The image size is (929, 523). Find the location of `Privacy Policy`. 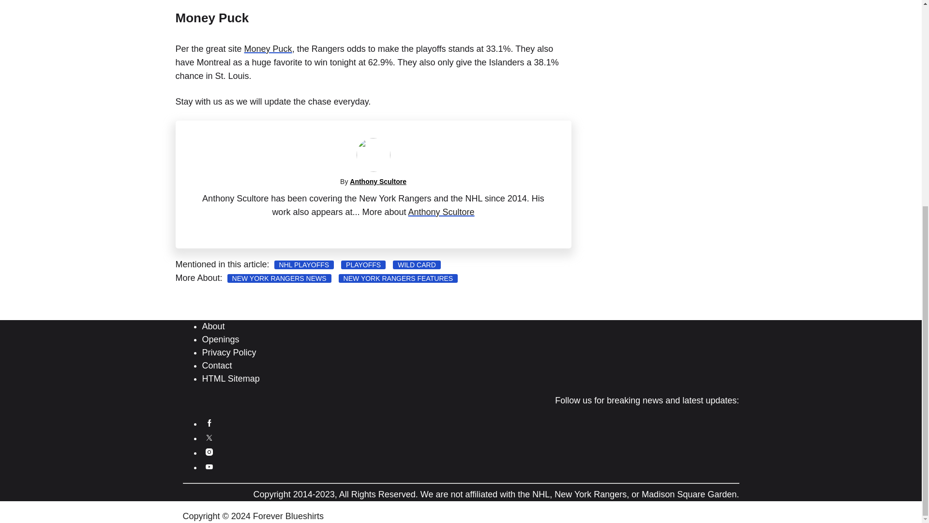

Privacy Policy is located at coordinates (229, 353).